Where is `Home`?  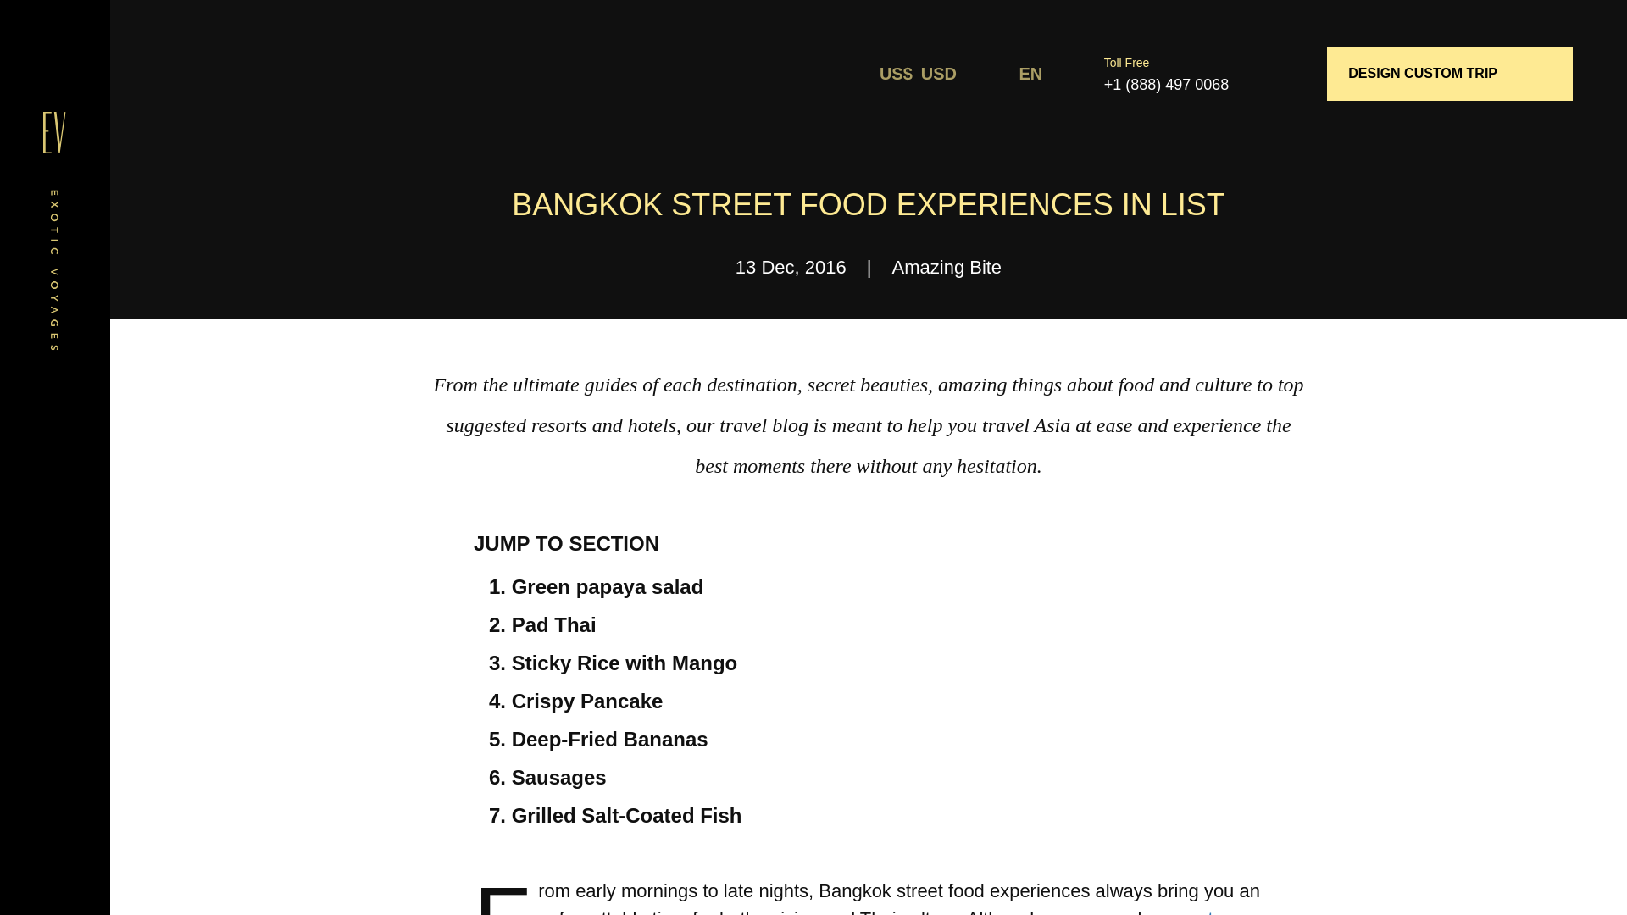 Home is located at coordinates (55, 419).